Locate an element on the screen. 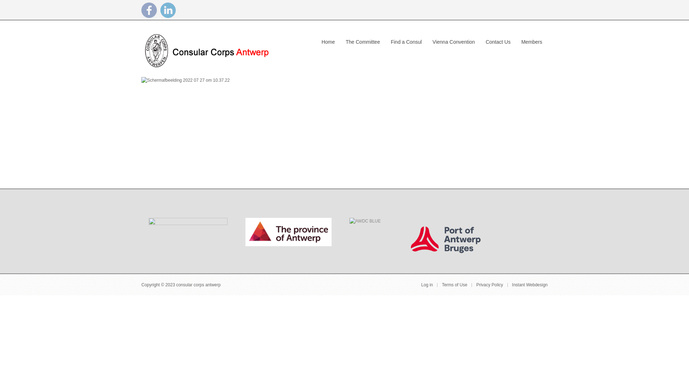 The width and height of the screenshot is (689, 387). Find a Consul is located at coordinates (406, 40).